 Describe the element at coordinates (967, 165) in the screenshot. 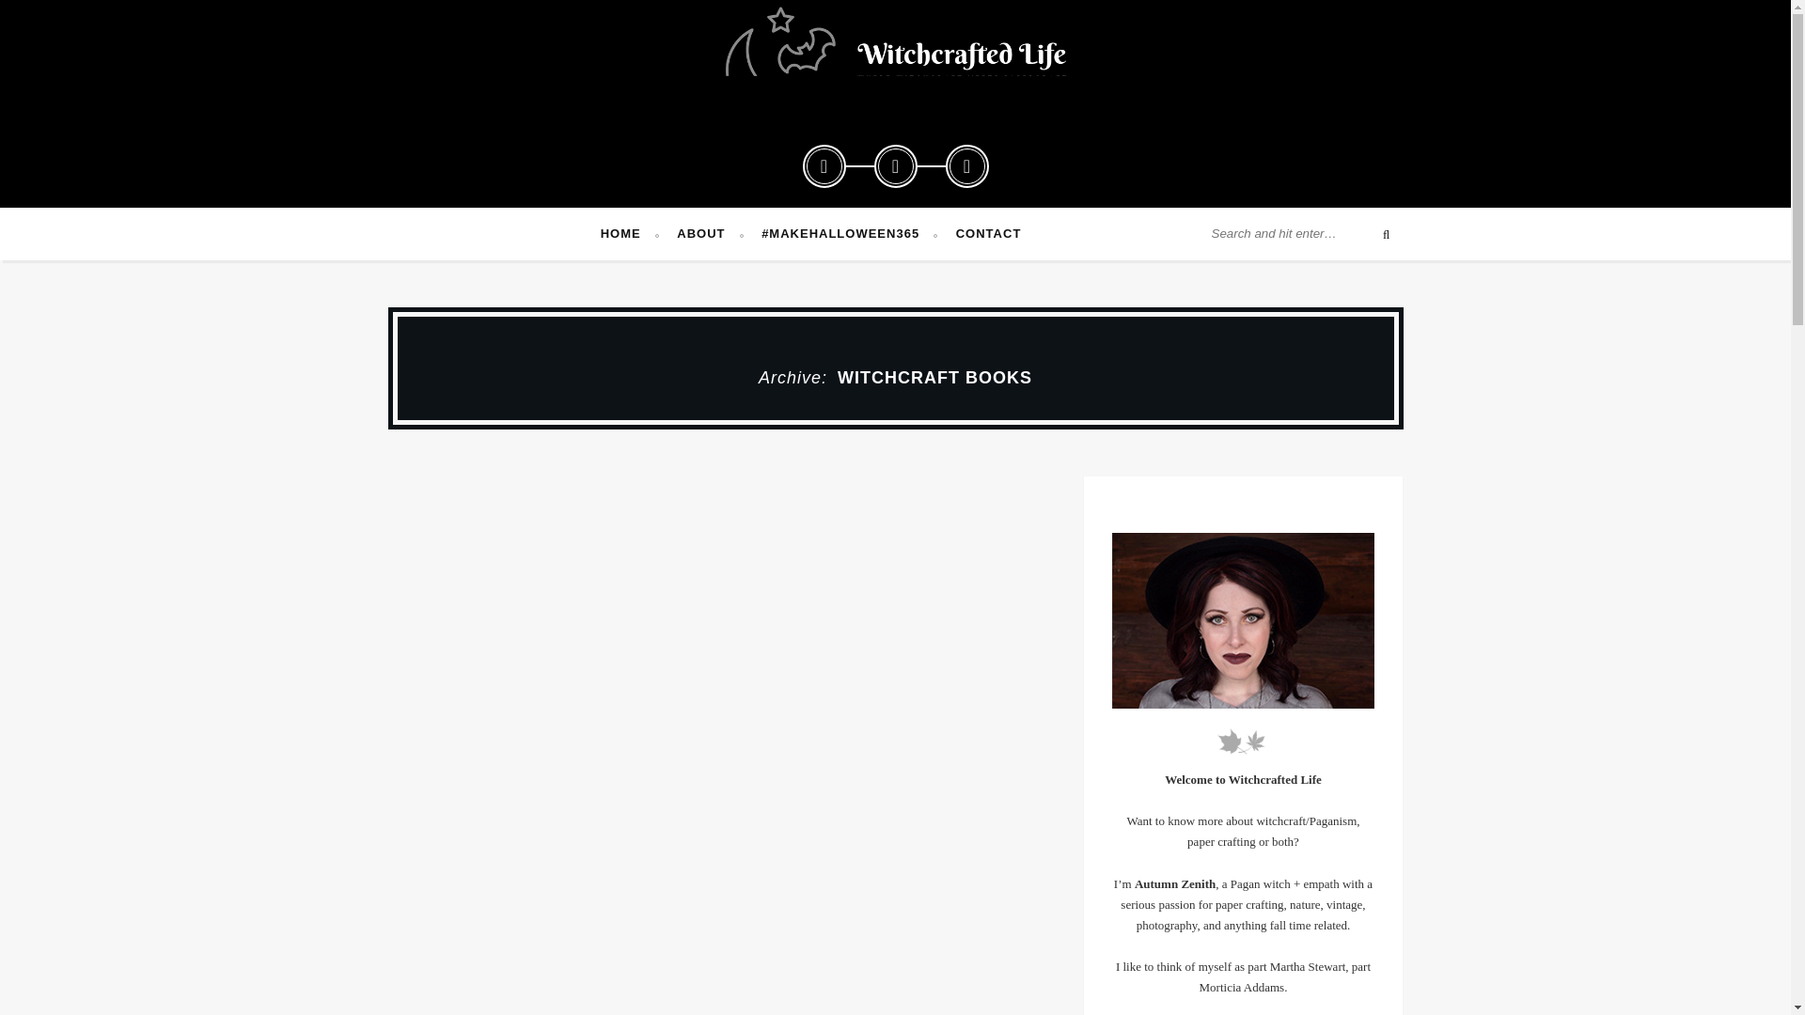

I see `Instagram` at that location.